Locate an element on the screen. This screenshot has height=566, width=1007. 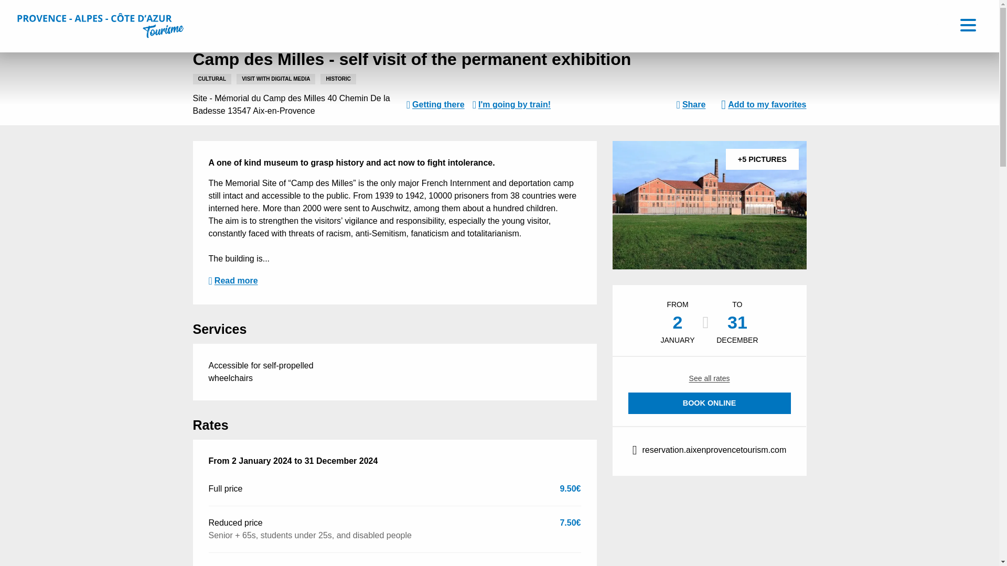
BOOK ONLINE is located at coordinates (709, 403).